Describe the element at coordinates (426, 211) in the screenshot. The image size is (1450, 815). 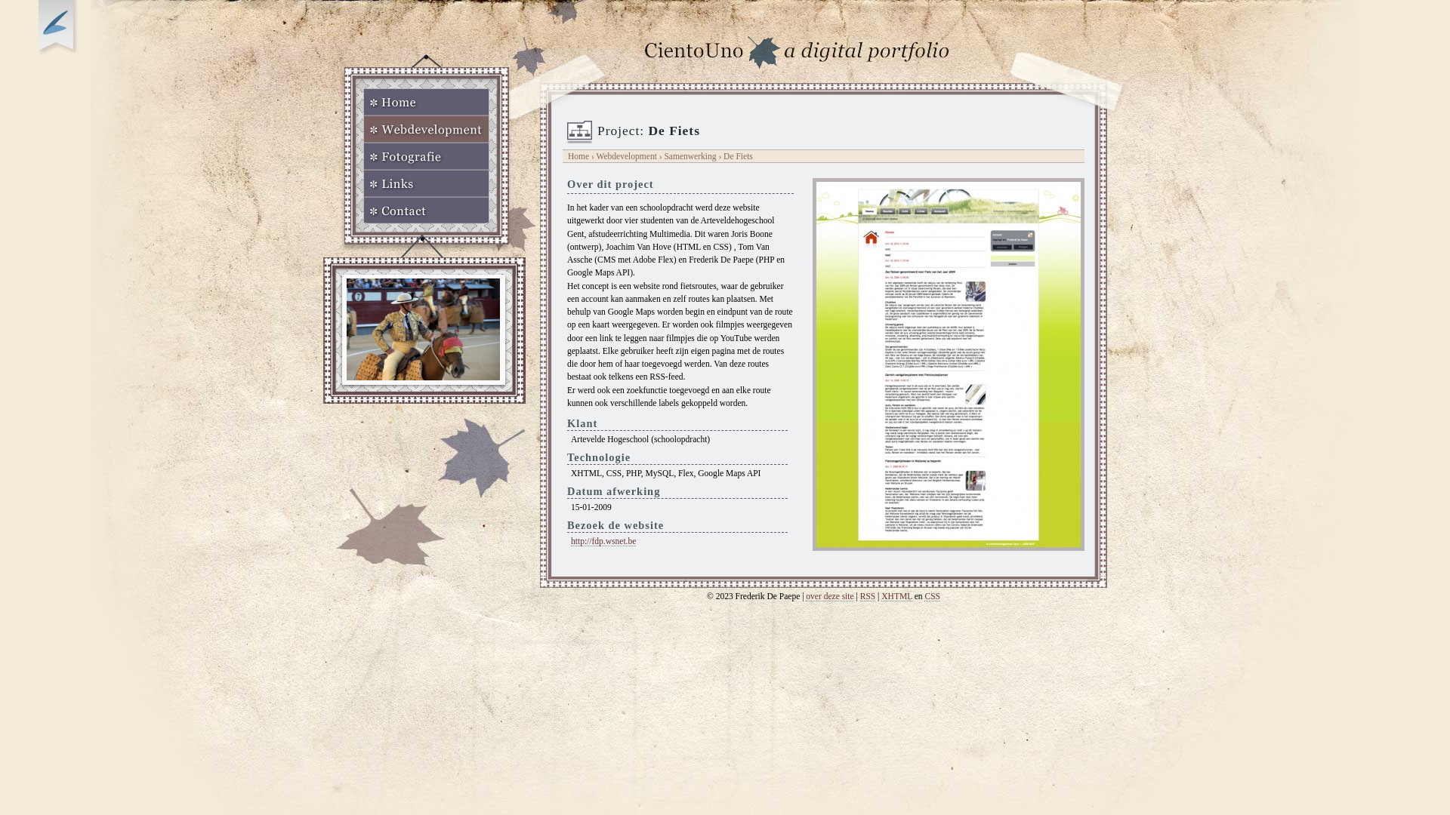
I see `Contact` at that location.